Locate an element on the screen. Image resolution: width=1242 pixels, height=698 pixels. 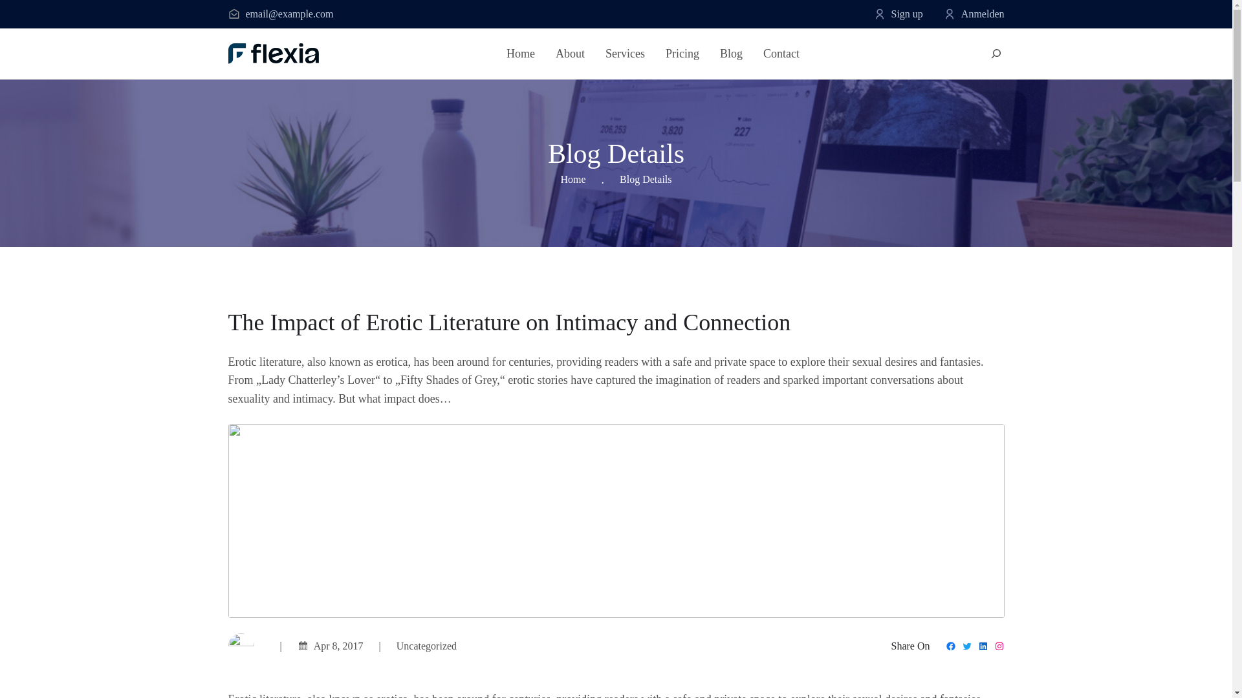
About is located at coordinates (570, 54).